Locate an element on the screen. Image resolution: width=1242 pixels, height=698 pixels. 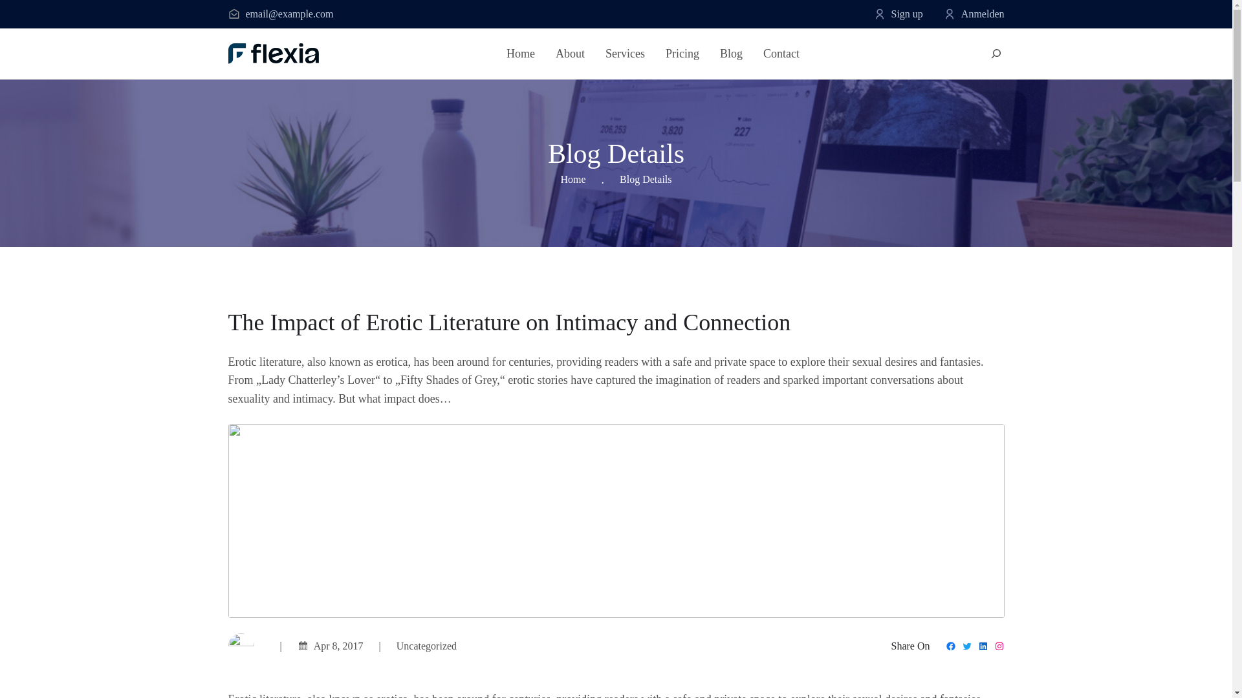
About is located at coordinates (570, 54).